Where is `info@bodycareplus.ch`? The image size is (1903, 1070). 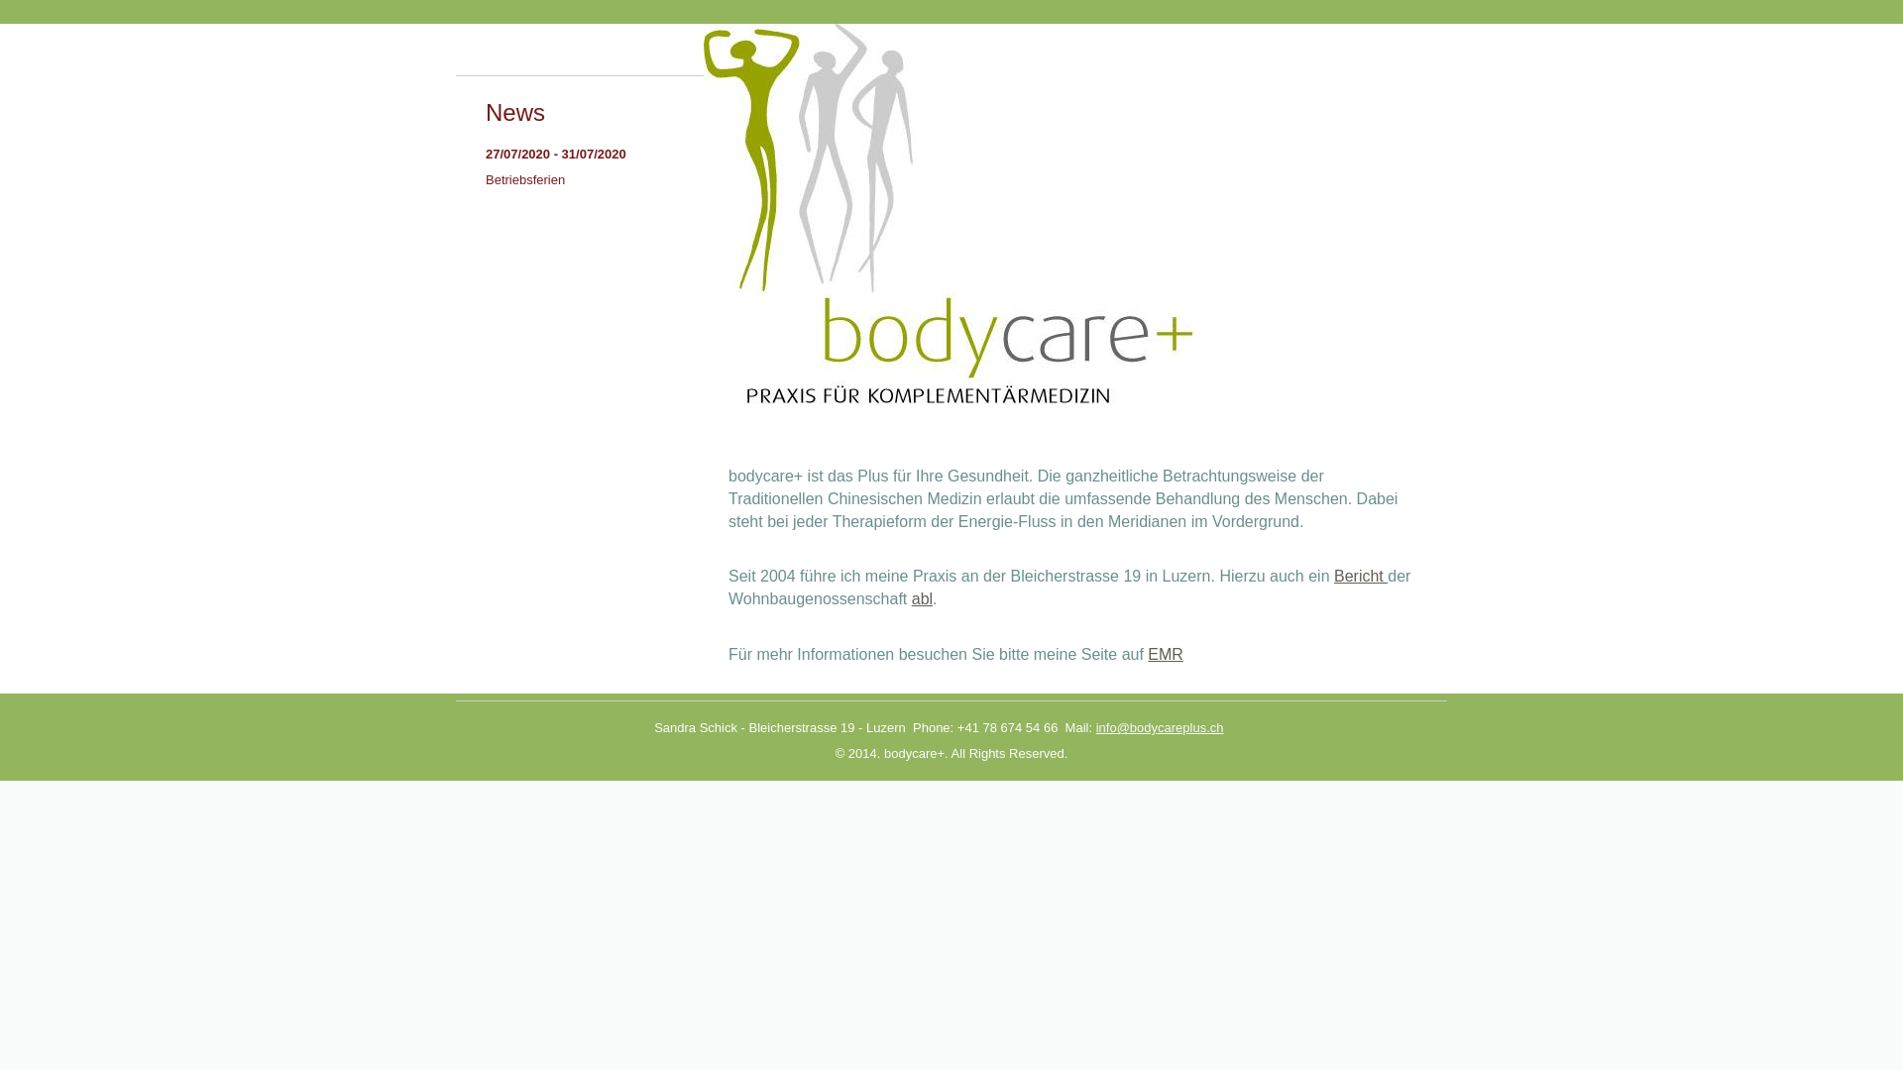
info@bodycareplus.ch is located at coordinates (1160, 727).